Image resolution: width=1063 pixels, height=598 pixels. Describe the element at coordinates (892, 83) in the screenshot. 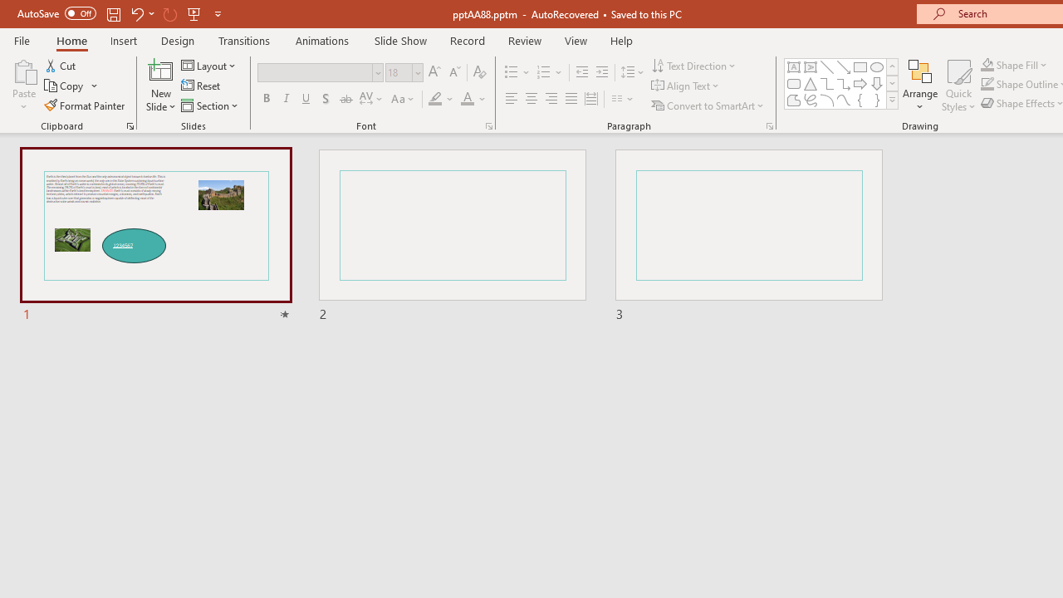

I see `Row Down` at that location.